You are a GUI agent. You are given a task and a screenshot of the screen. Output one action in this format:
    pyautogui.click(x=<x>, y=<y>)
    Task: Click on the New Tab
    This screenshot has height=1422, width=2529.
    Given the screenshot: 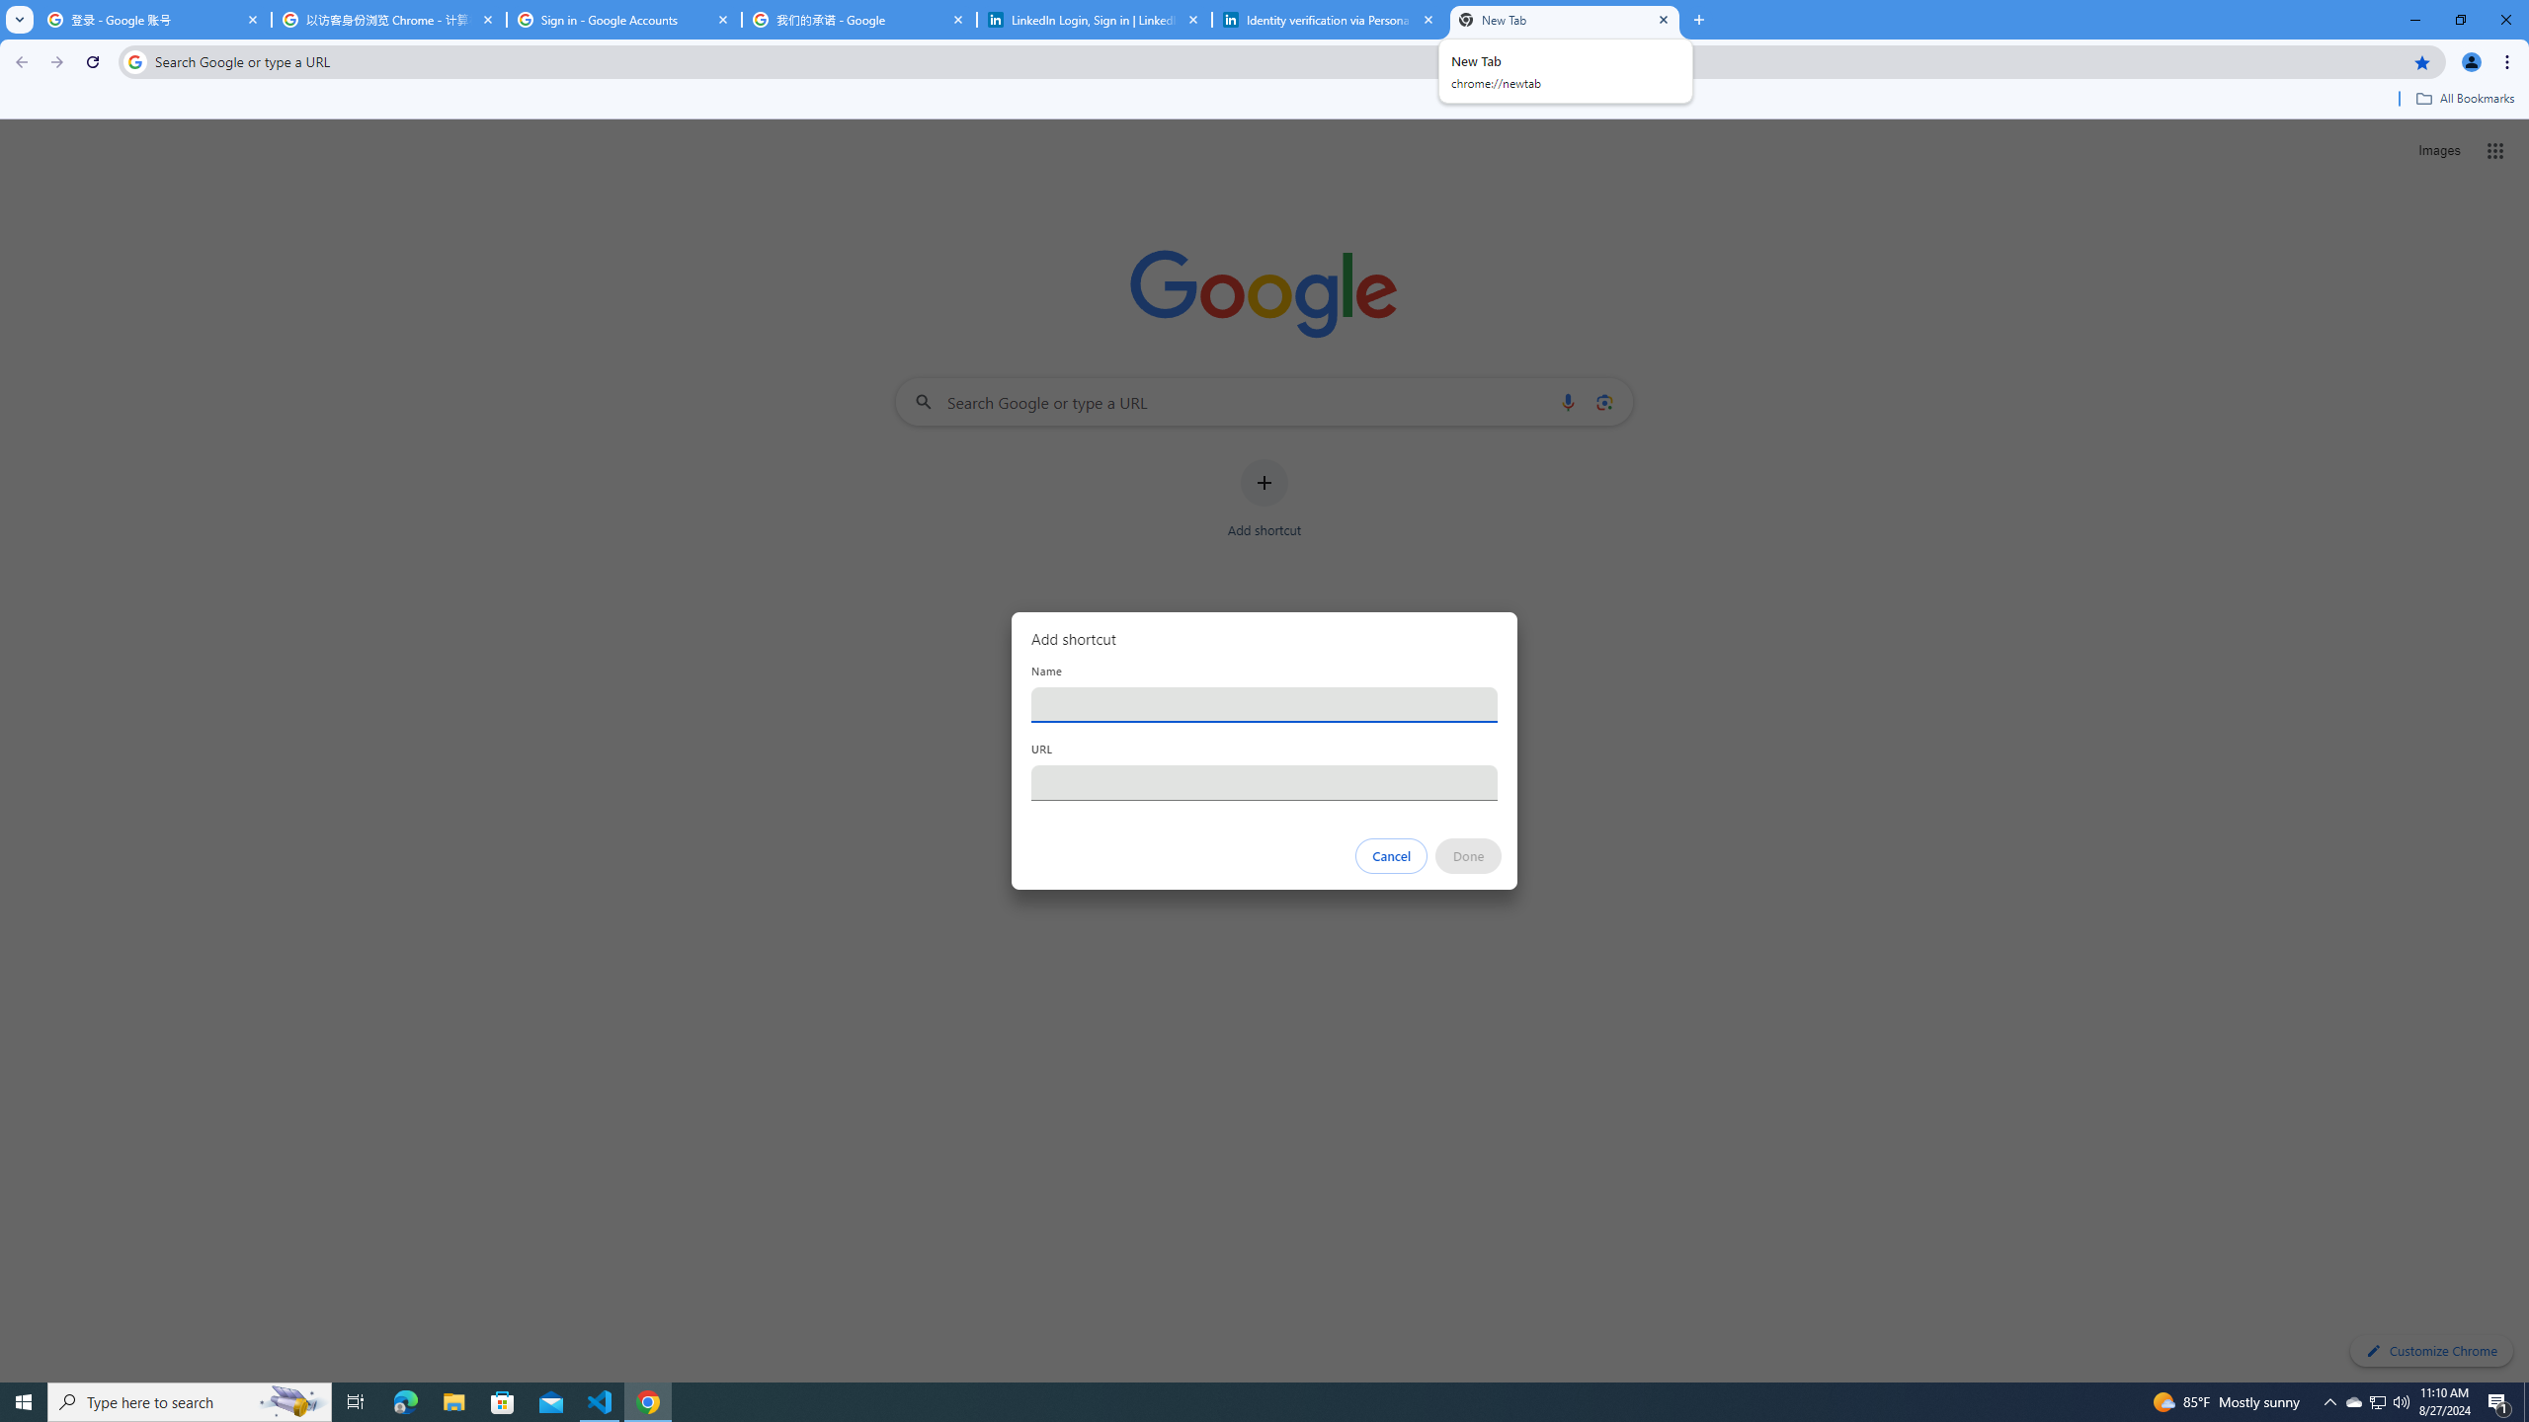 What is the action you would take?
    pyautogui.click(x=1565, y=20)
    